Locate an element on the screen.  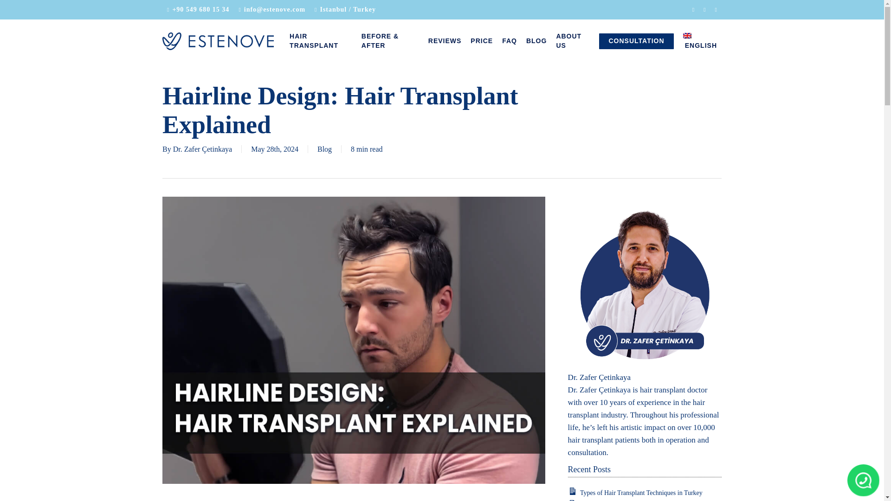
Types of Hair Transplant Techniques in Turkey is located at coordinates (641, 493).